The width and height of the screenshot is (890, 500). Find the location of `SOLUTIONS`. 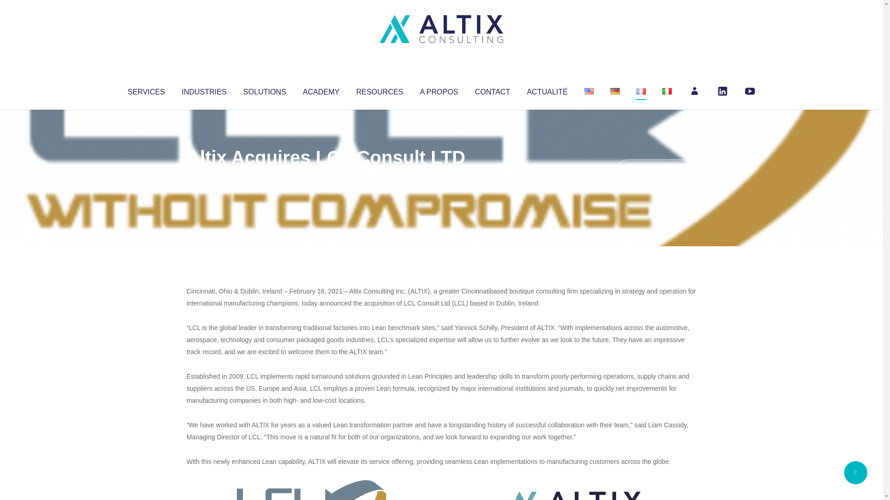

SOLUTIONS is located at coordinates (264, 90).